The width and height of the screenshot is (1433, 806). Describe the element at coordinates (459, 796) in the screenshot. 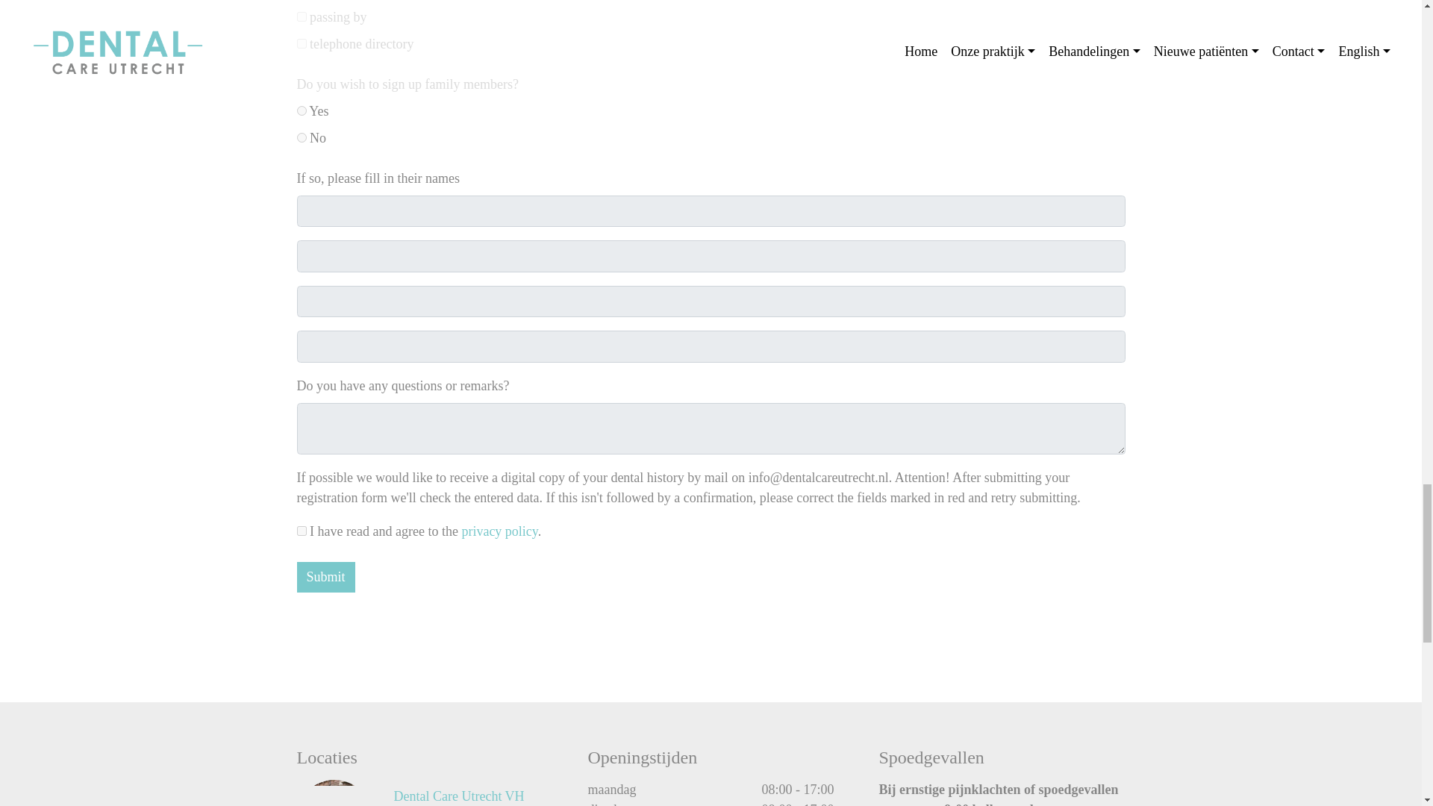

I see `Dental Care Utrecht VH` at that location.